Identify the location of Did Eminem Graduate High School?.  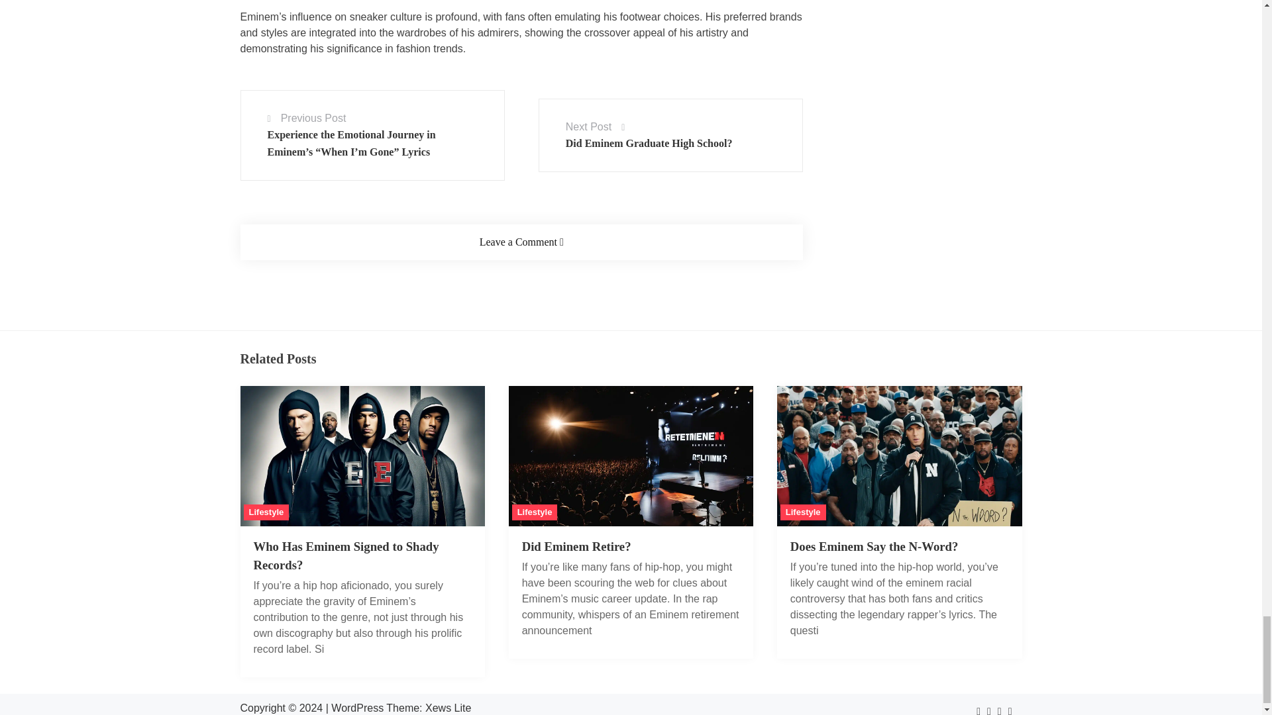
(649, 143).